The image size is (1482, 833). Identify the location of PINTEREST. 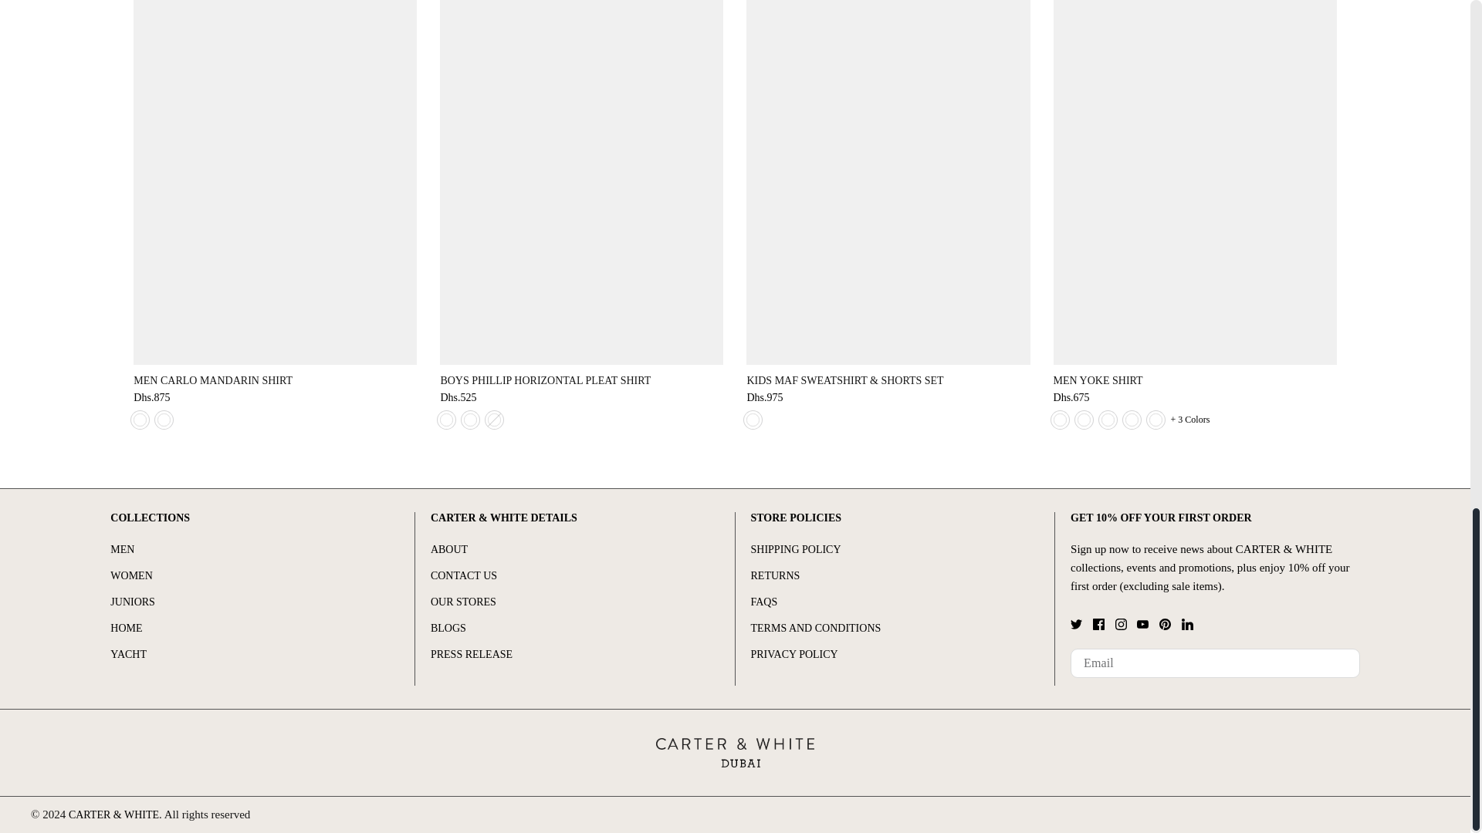
(1164, 624).